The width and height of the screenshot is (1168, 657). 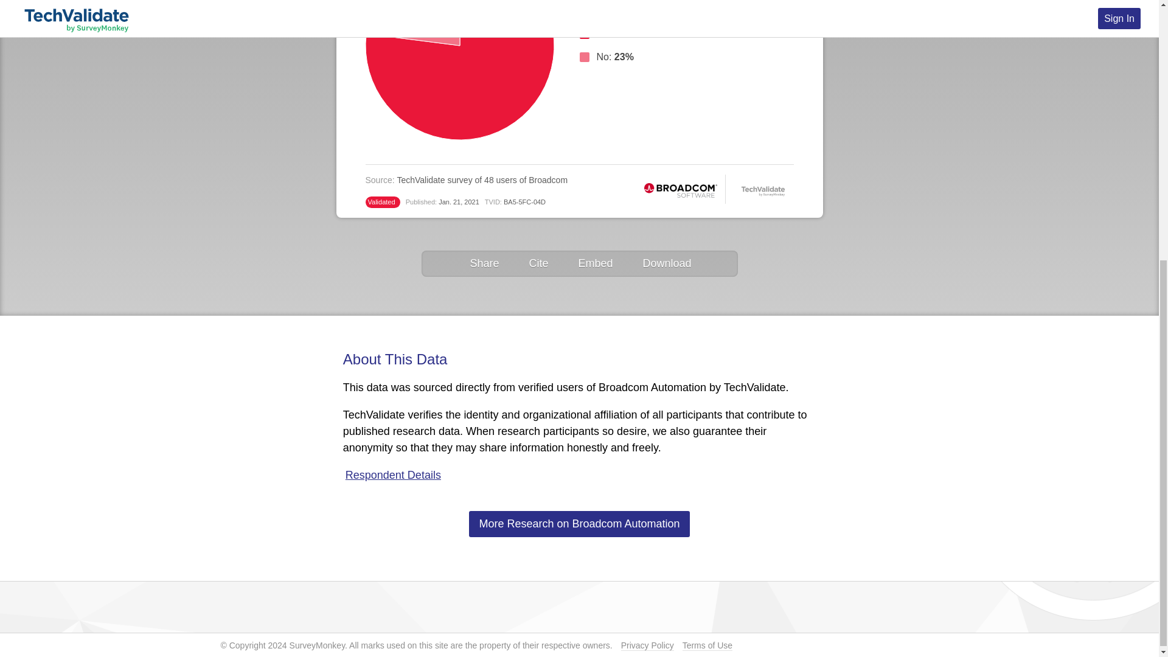 What do you see at coordinates (763, 190) in the screenshot?
I see `Research by TechValidate` at bounding box center [763, 190].